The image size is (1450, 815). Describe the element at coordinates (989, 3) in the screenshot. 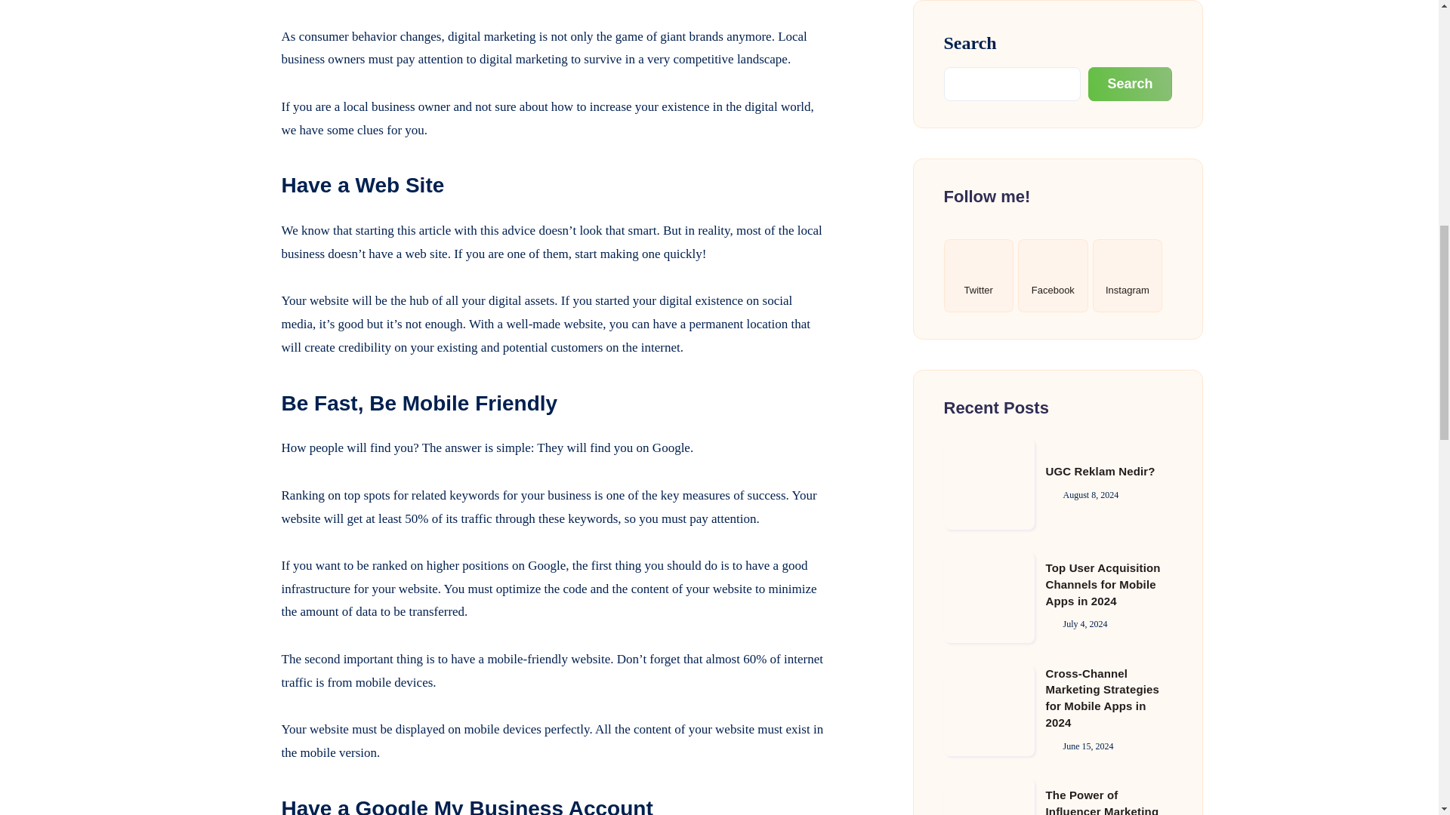

I see `Top User Acquisition Channels for Mobile Apps in 2024` at that location.